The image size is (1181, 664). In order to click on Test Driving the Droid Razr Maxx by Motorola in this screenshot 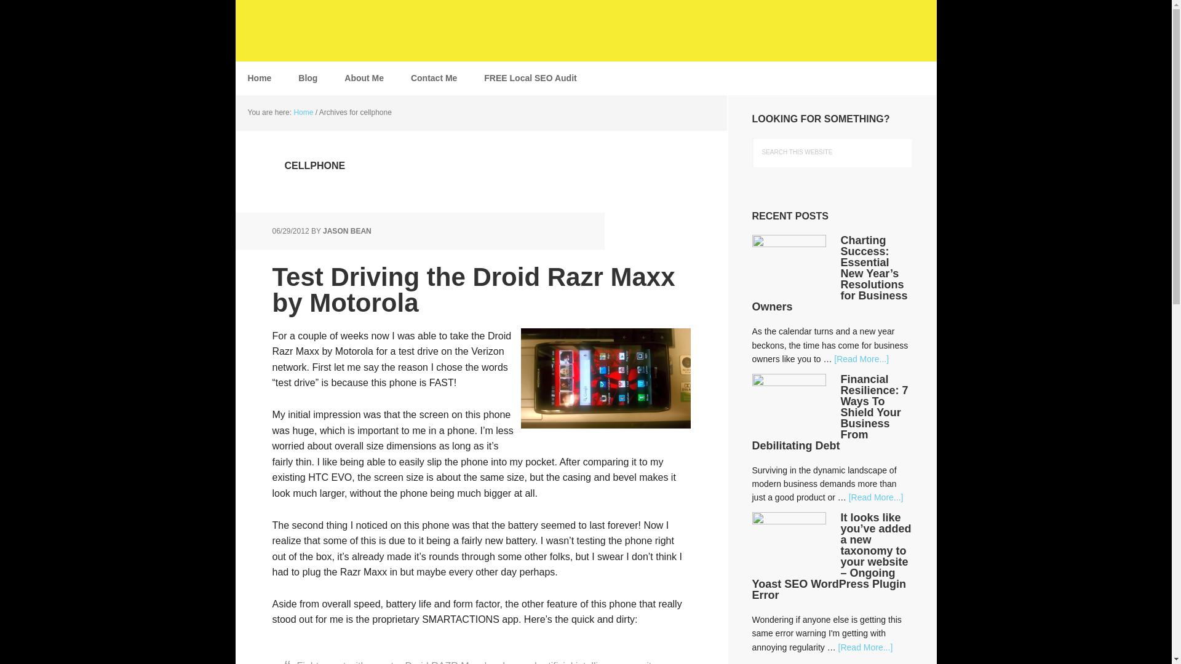, I will do `click(472, 290)`.